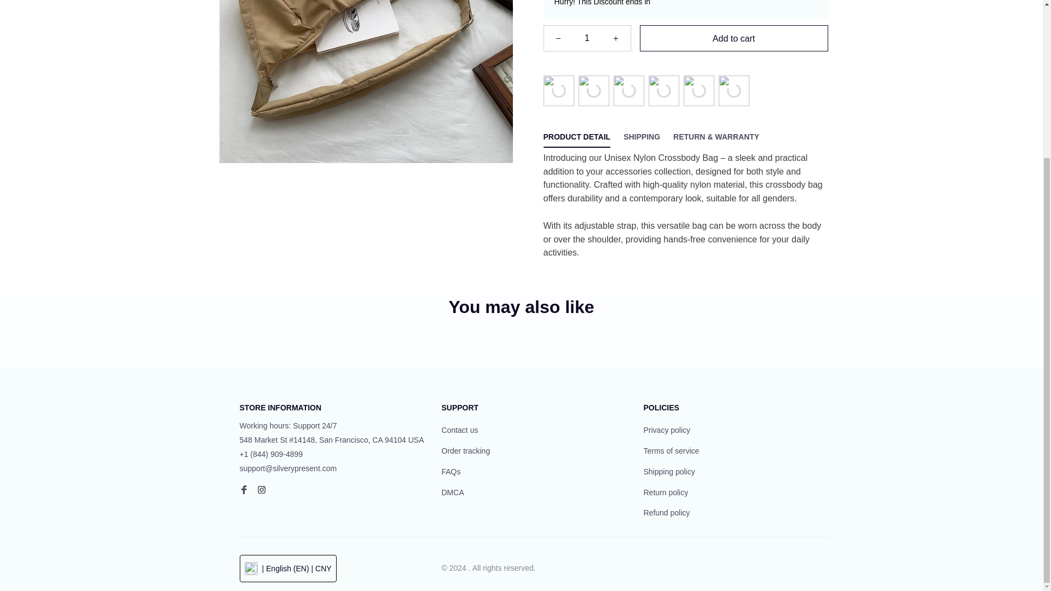  What do you see at coordinates (667, 513) in the screenshot?
I see `Refund policy` at bounding box center [667, 513].